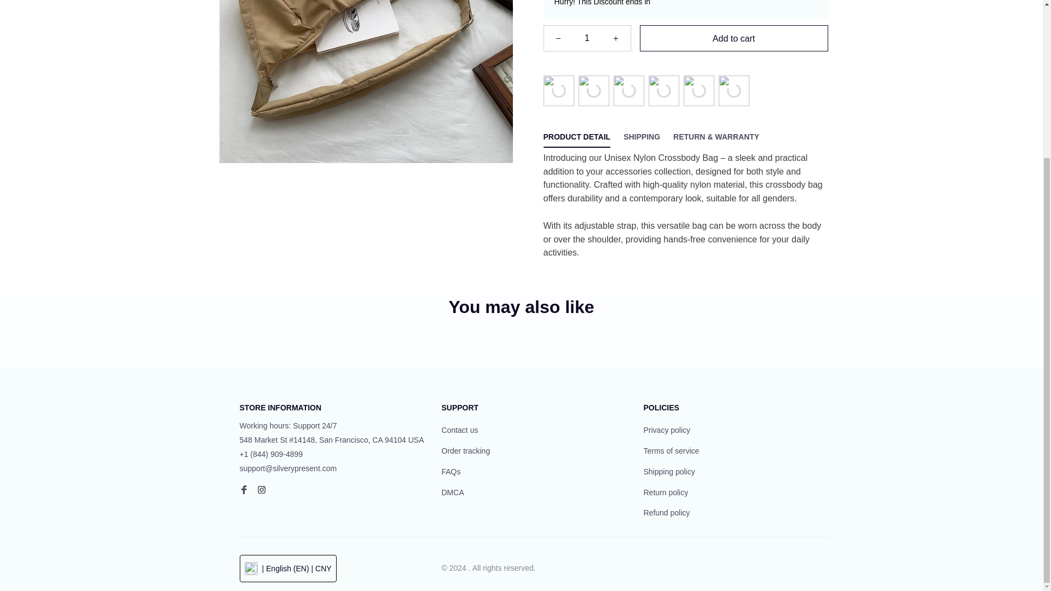  What do you see at coordinates (667, 513) in the screenshot?
I see `Refund policy` at bounding box center [667, 513].